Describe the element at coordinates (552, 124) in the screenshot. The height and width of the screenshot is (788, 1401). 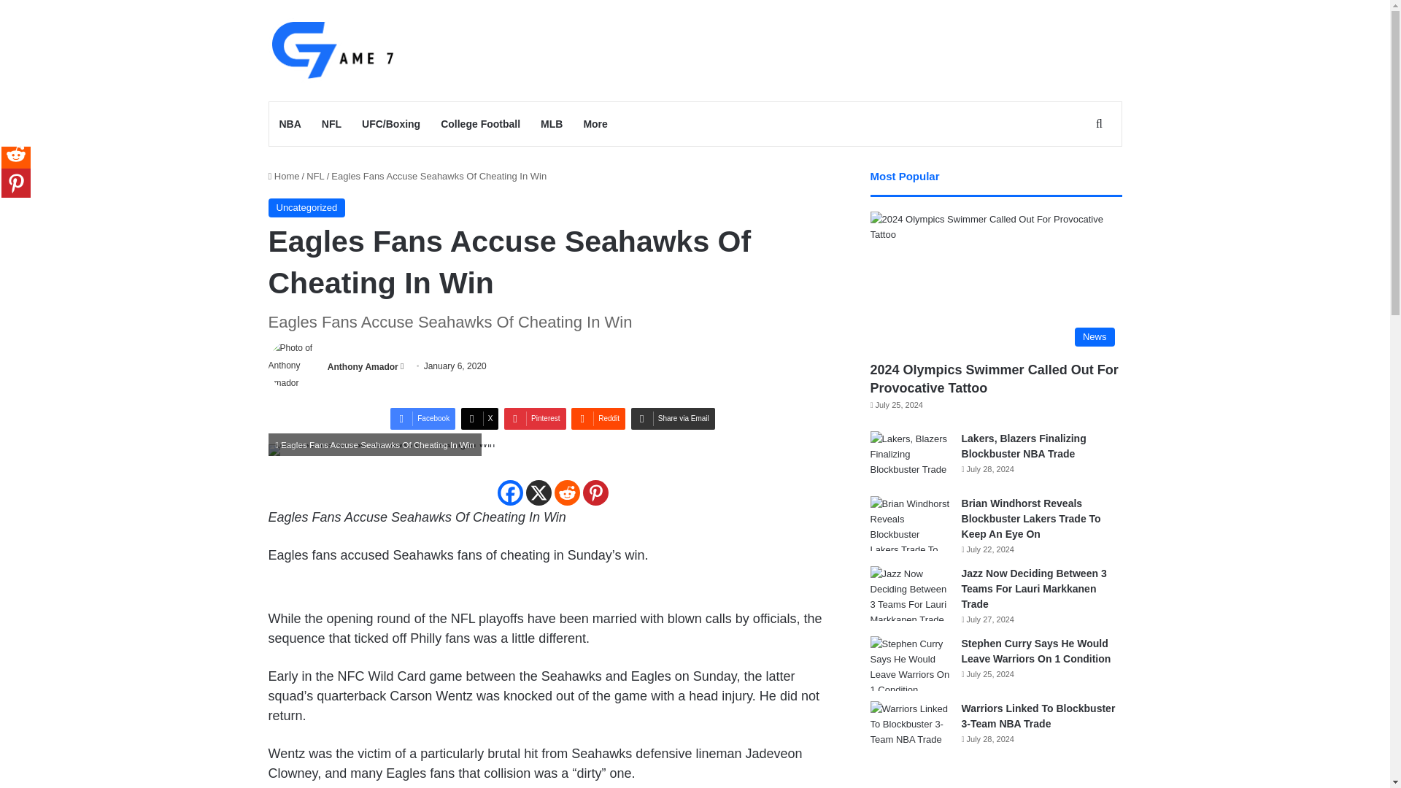
I see `MLB` at that location.